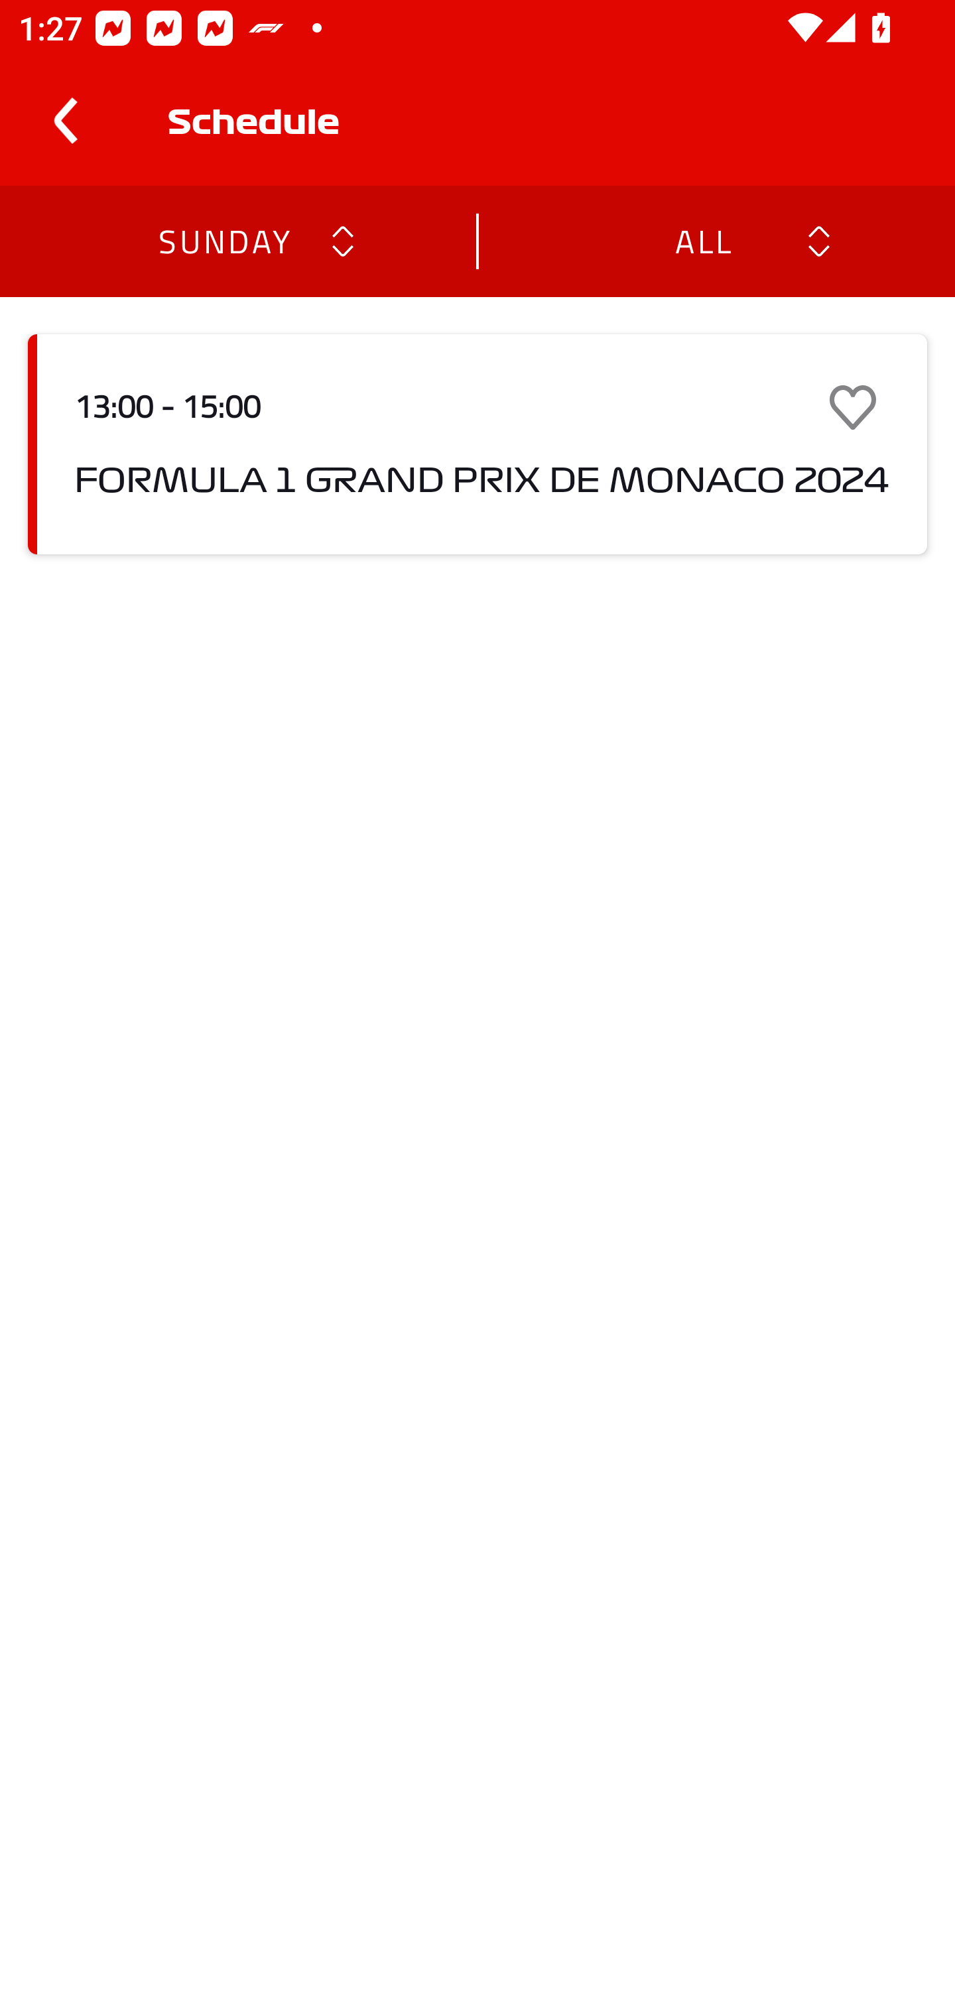 The width and height of the screenshot is (955, 2016). I want to click on ALL, so click(702, 240).